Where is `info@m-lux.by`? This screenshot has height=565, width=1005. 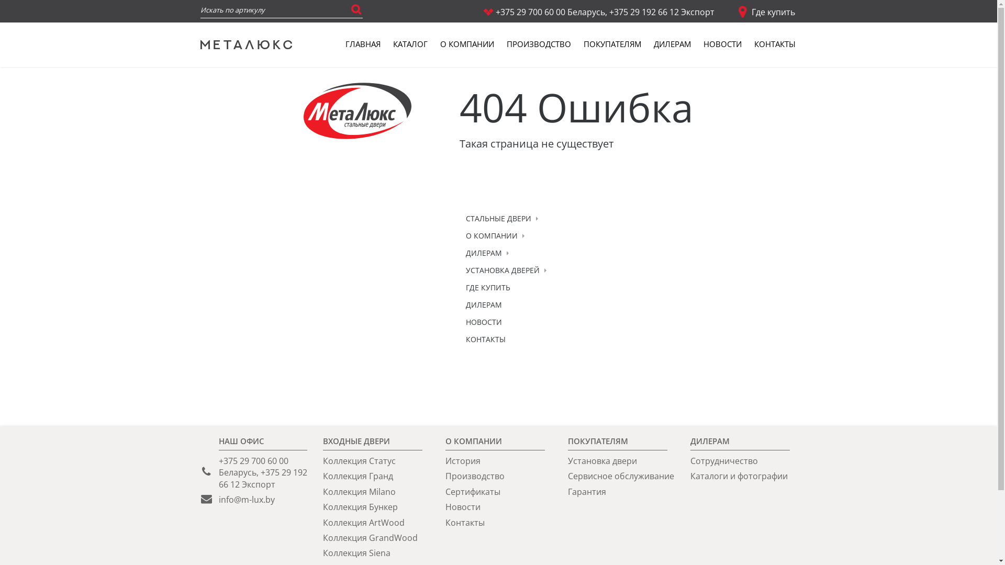 info@m-lux.by is located at coordinates (247, 500).